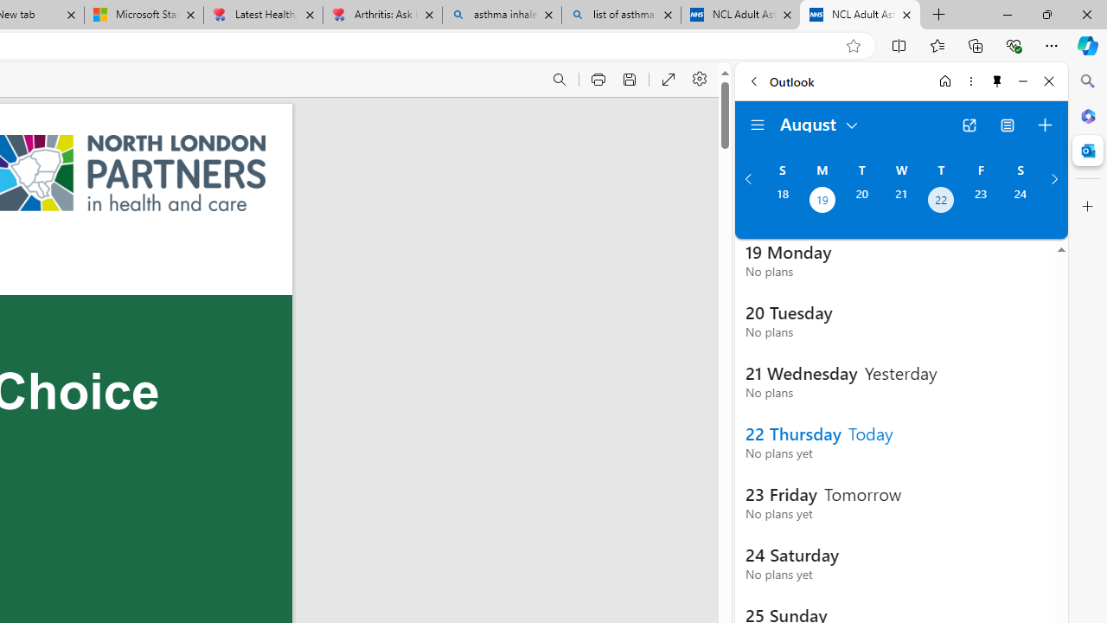 Image resolution: width=1107 pixels, height=623 pixels. I want to click on Settings and more, so click(701, 80).